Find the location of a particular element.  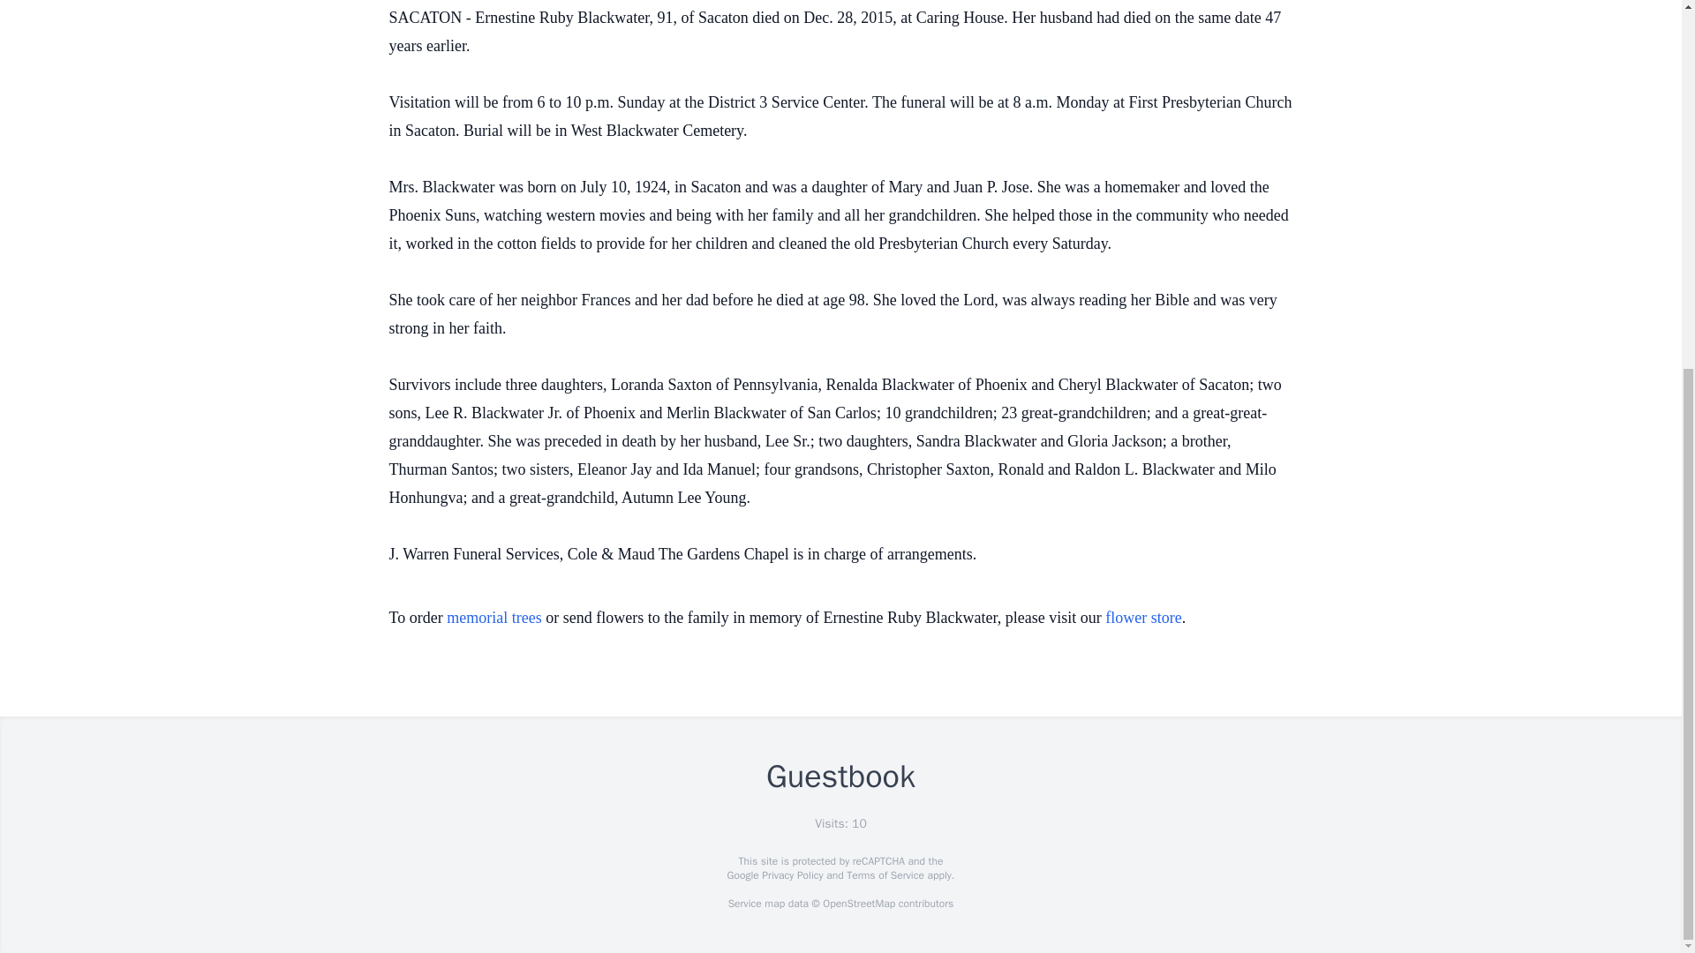

Privacy Policy is located at coordinates (791, 875).